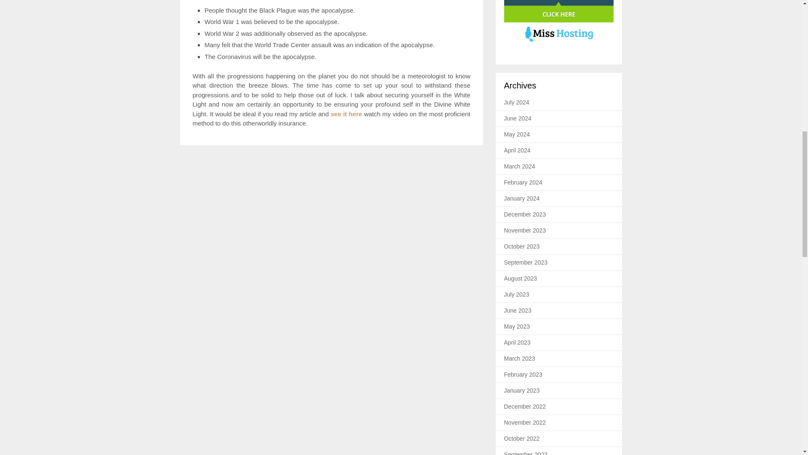  I want to click on December 2022, so click(525, 406).